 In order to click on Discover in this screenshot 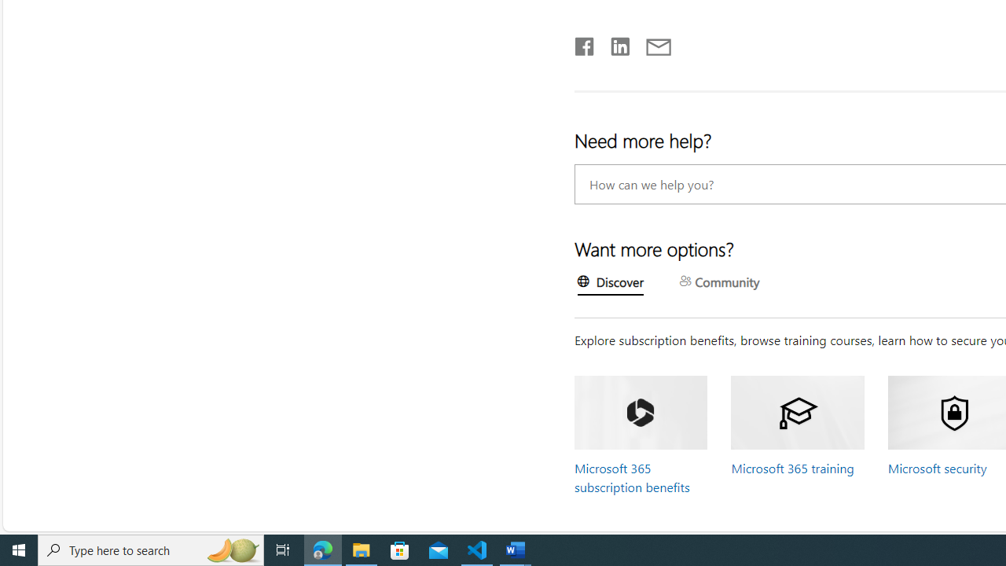, I will do `click(611, 284)`.